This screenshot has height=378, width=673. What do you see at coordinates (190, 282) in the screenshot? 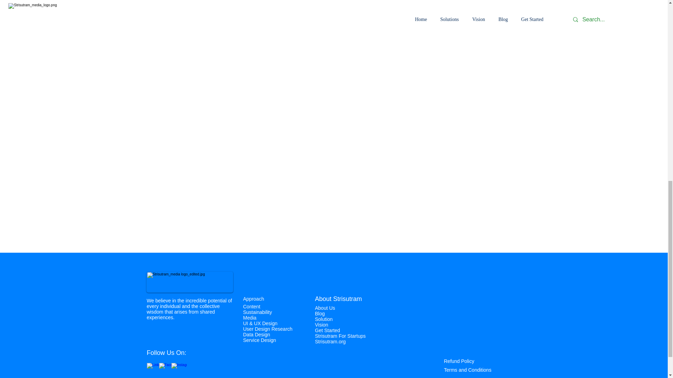
I see `Black White Orange Professional Concept ` at bounding box center [190, 282].